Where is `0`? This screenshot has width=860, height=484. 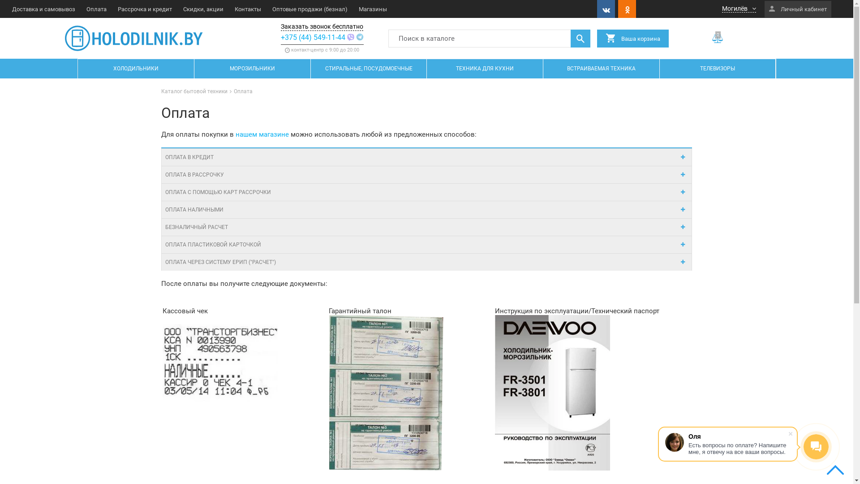
0 is located at coordinates (718, 38).